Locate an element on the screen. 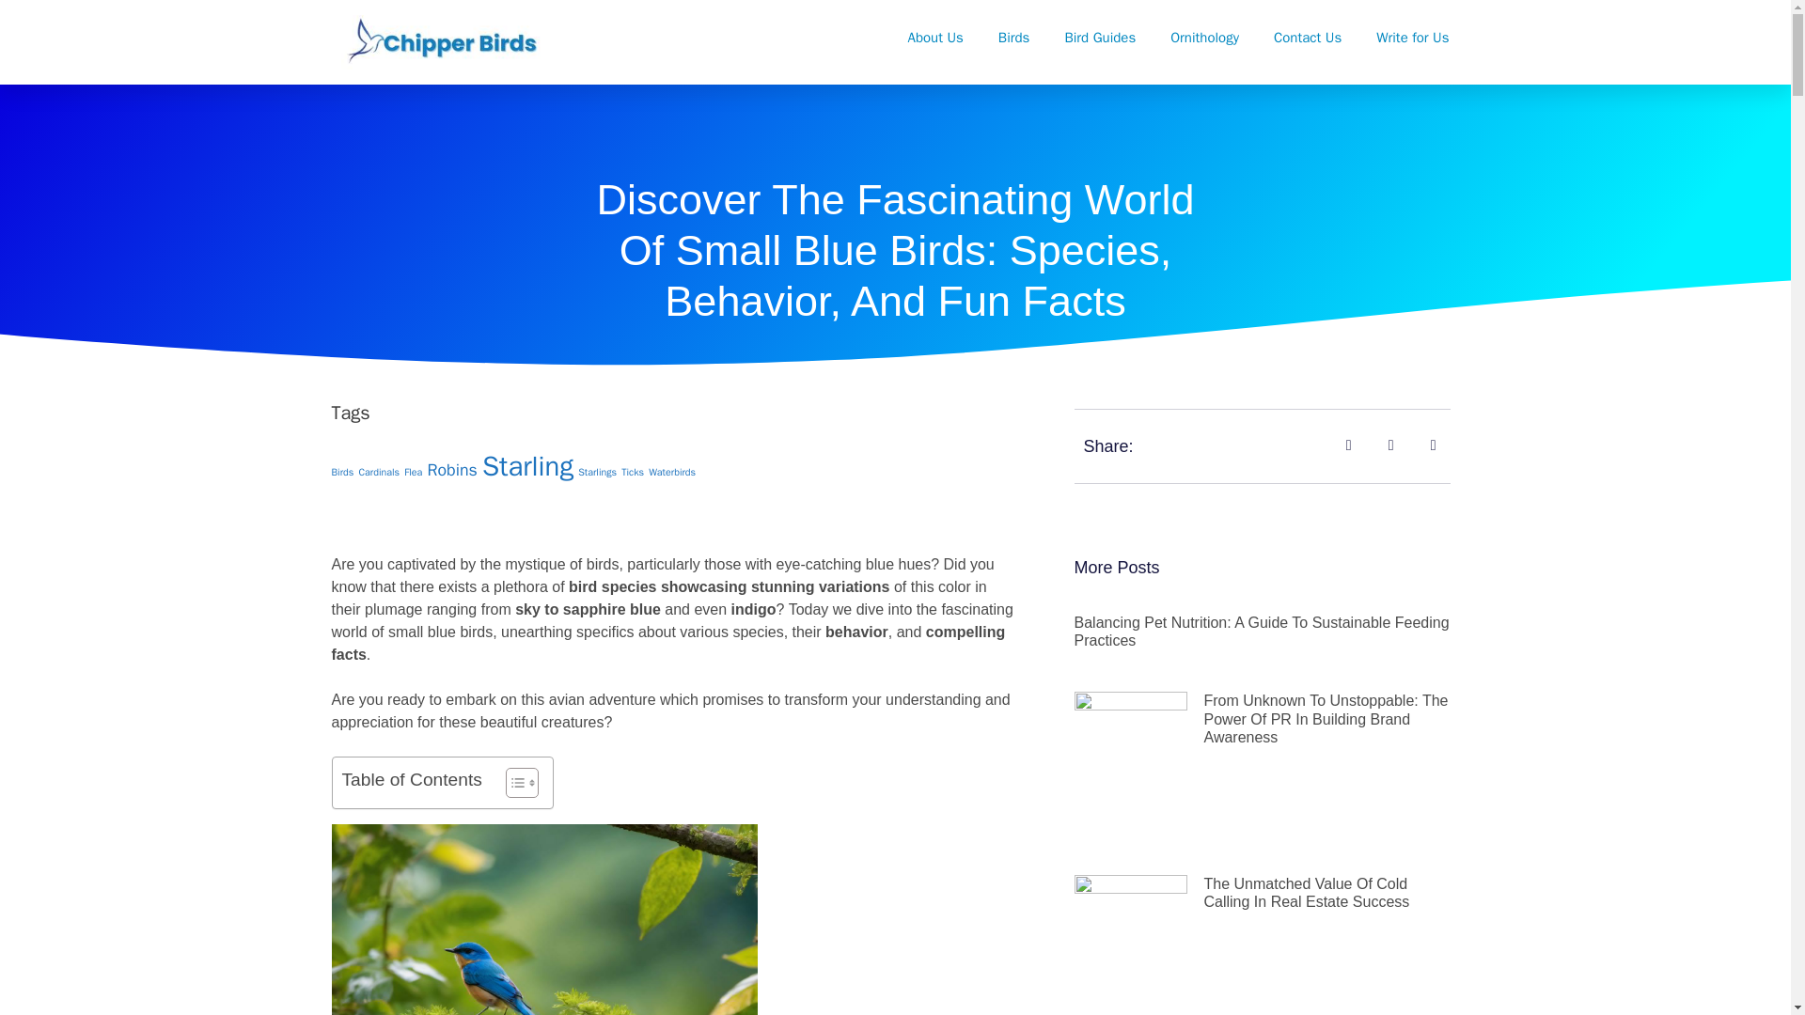 This screenshot has width=1805, height=1015. About Us is located at coordinates (935, 38).